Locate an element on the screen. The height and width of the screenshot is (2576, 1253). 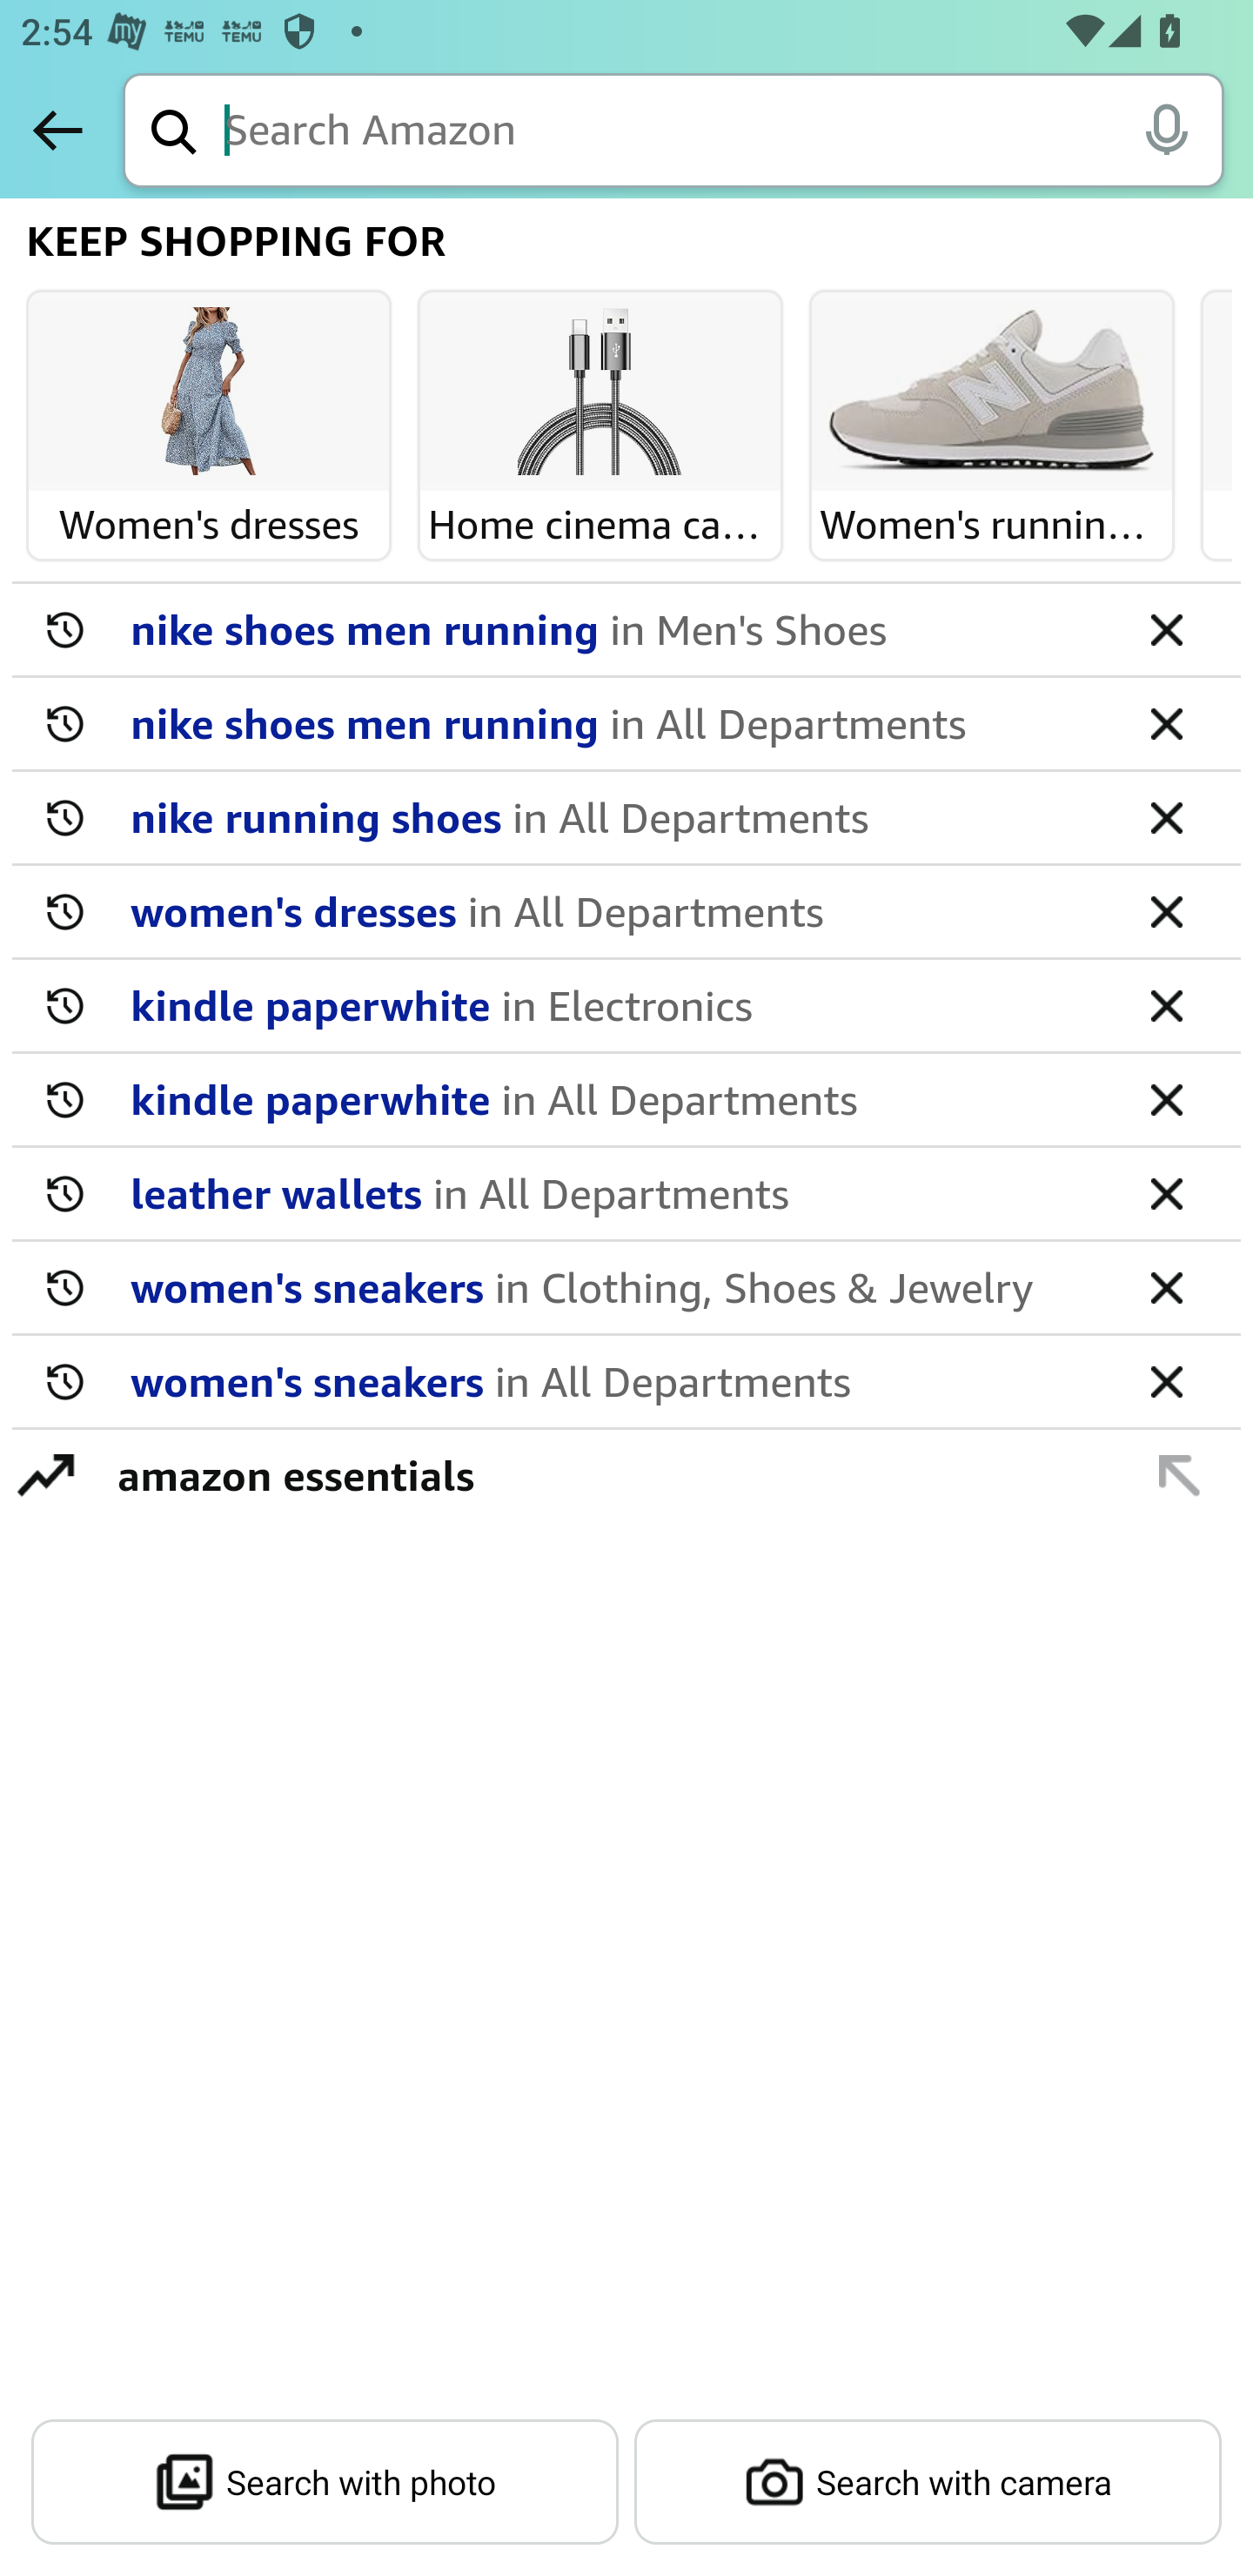
delete is located at coordinates (1166, 628).